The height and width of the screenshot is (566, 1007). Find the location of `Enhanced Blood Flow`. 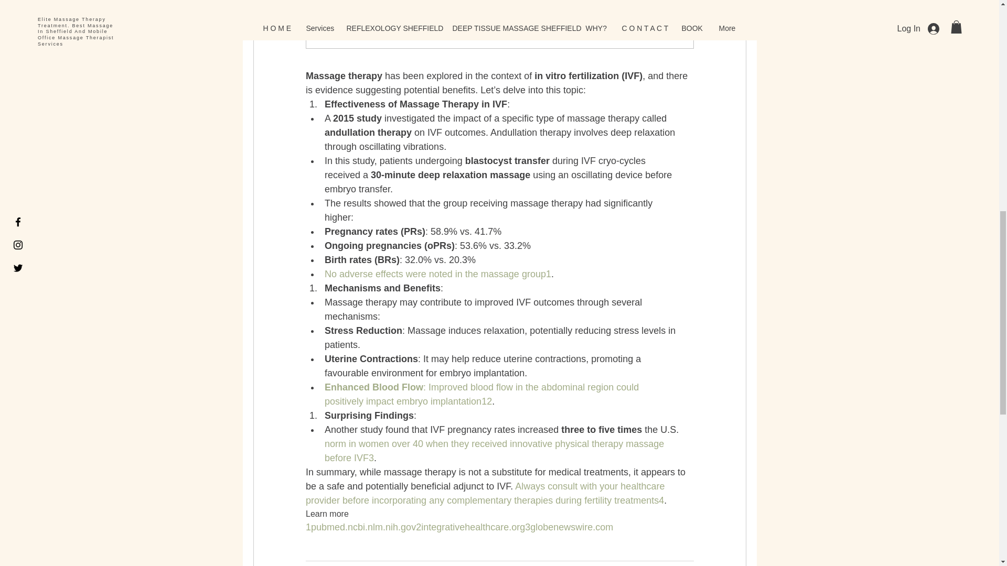

Enhanced Blood Flow is located at coordinates (373, 387).